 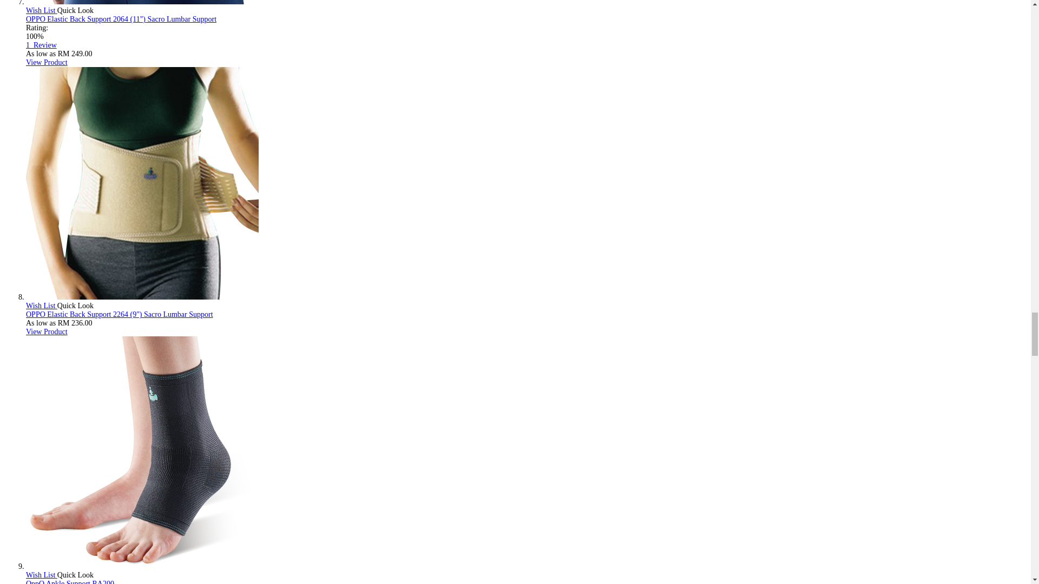 I want to click on Wish List, so click(x=41, y=10).